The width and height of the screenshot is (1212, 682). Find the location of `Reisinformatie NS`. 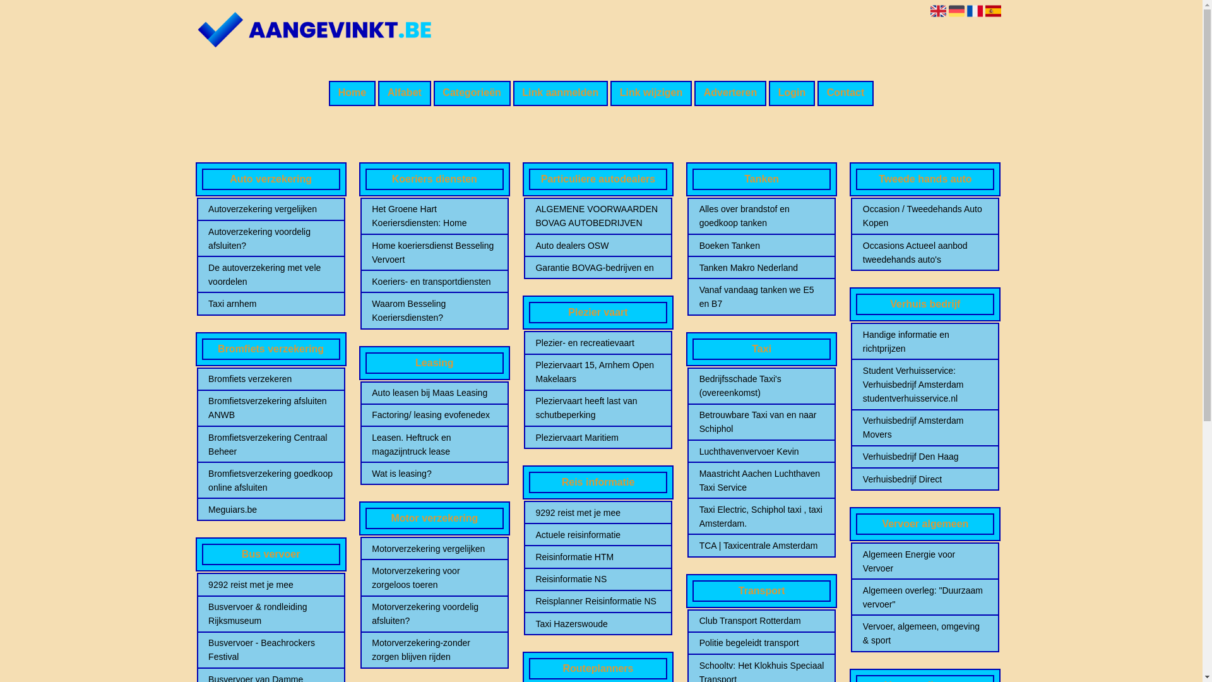

Reisinformatie NS is located at coordinates (598, 579).